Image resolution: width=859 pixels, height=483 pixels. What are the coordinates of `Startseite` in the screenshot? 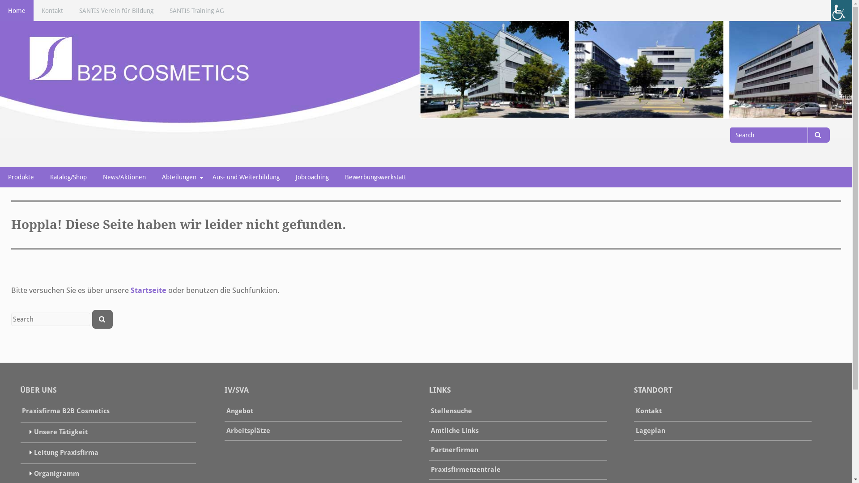 It's located at (149, 292).